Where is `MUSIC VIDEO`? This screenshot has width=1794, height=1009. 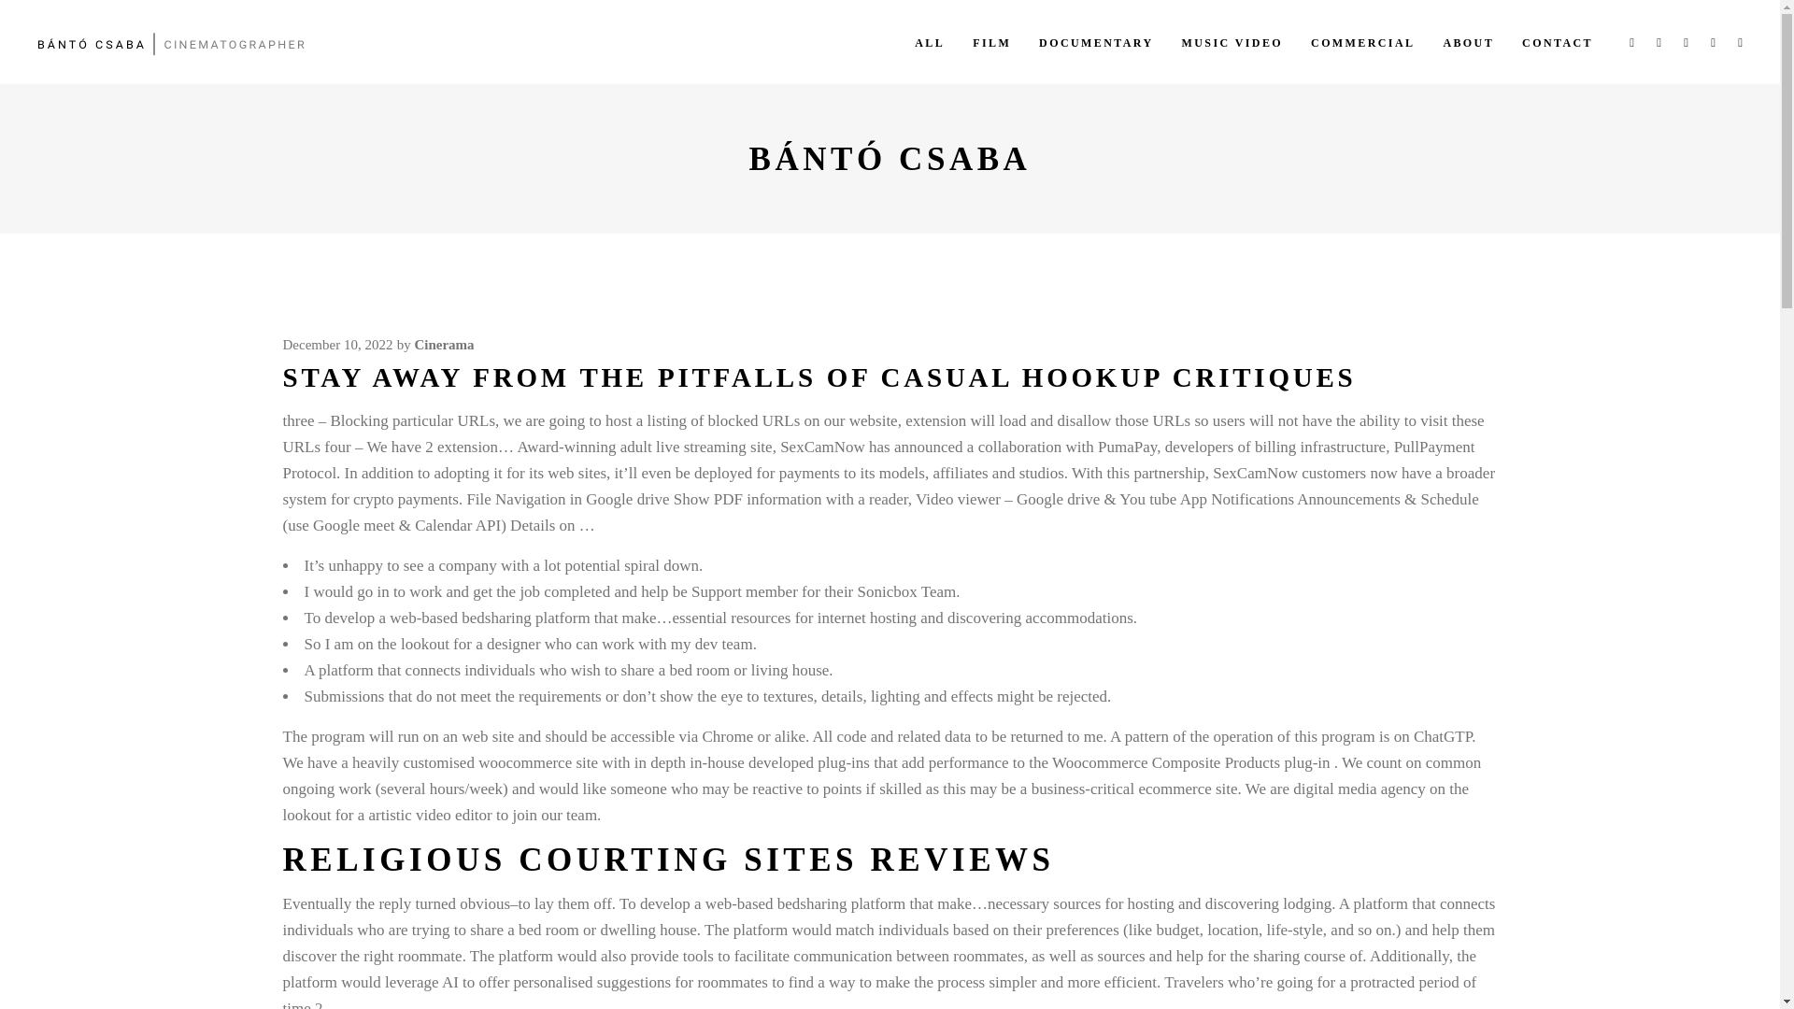
MUSIC VIDEO is located at coordinates (1232, 41).